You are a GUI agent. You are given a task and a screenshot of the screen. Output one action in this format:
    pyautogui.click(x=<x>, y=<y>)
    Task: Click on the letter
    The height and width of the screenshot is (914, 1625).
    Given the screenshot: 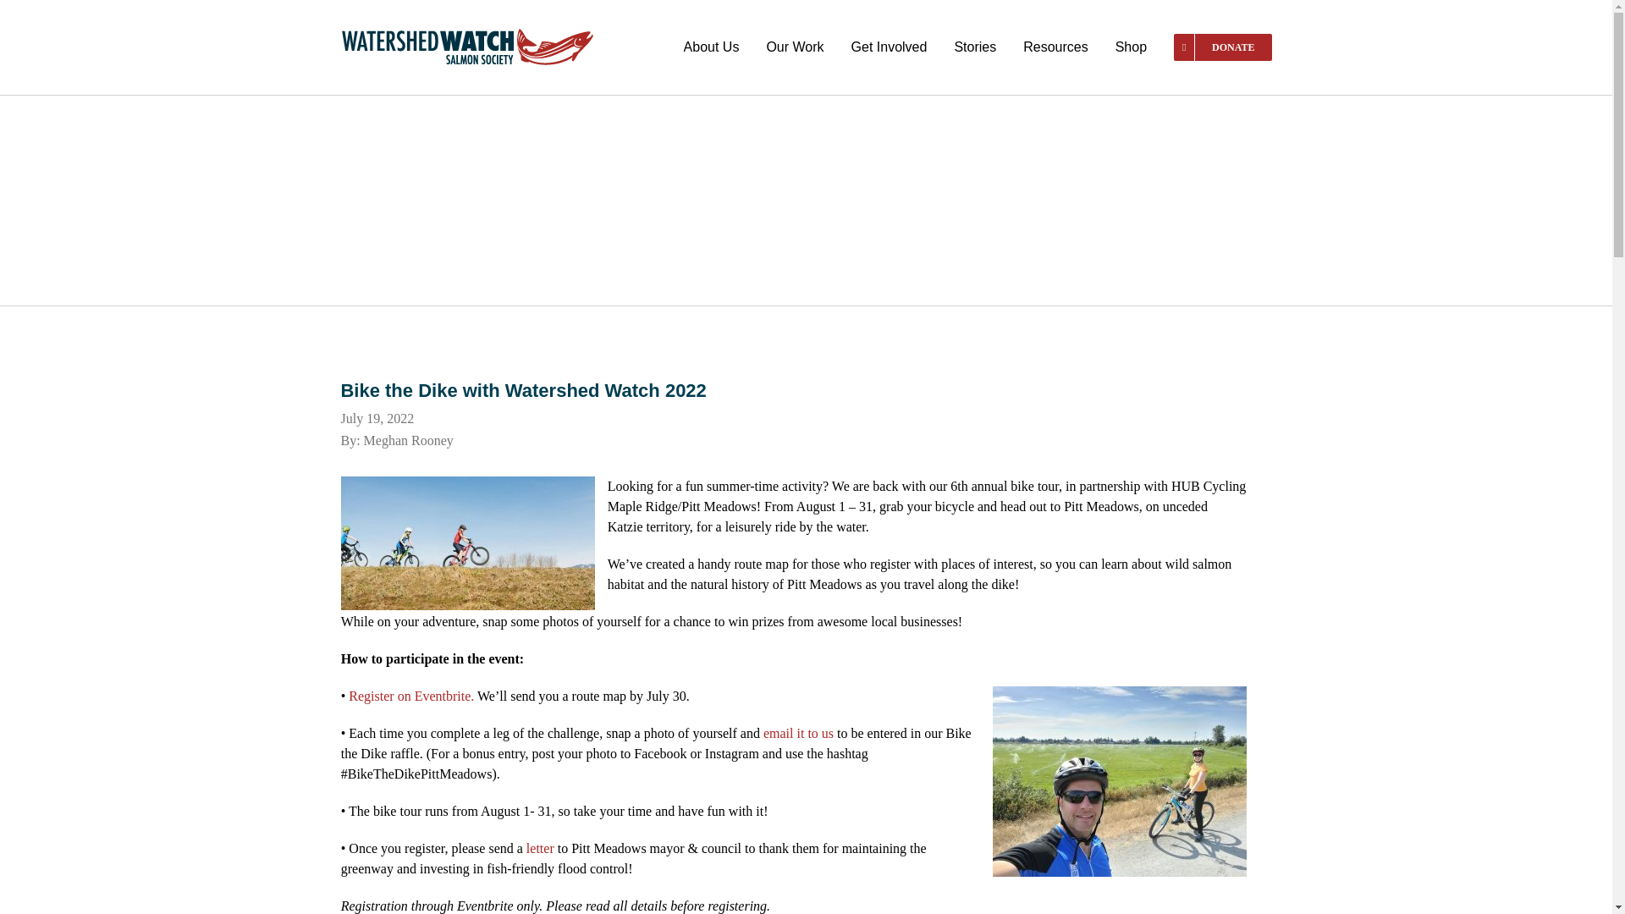 What is the action you would take?
    pyautogui.click(x=540, y=848)
    